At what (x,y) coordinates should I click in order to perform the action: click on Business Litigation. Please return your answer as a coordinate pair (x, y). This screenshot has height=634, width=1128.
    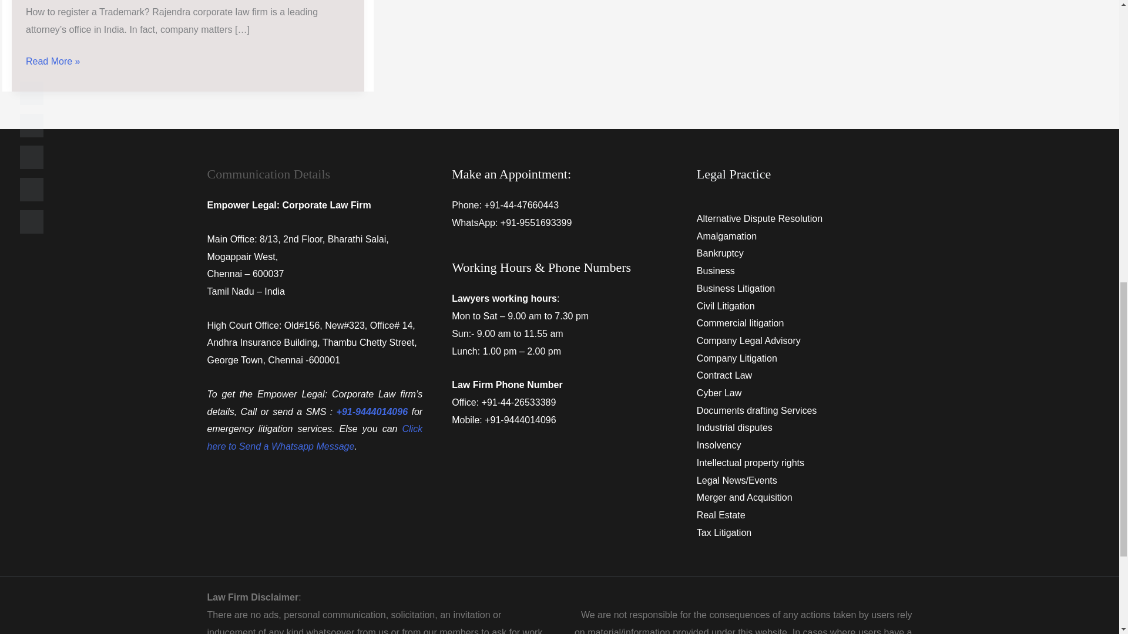
    Looking at the image, I should click on (736, 288).